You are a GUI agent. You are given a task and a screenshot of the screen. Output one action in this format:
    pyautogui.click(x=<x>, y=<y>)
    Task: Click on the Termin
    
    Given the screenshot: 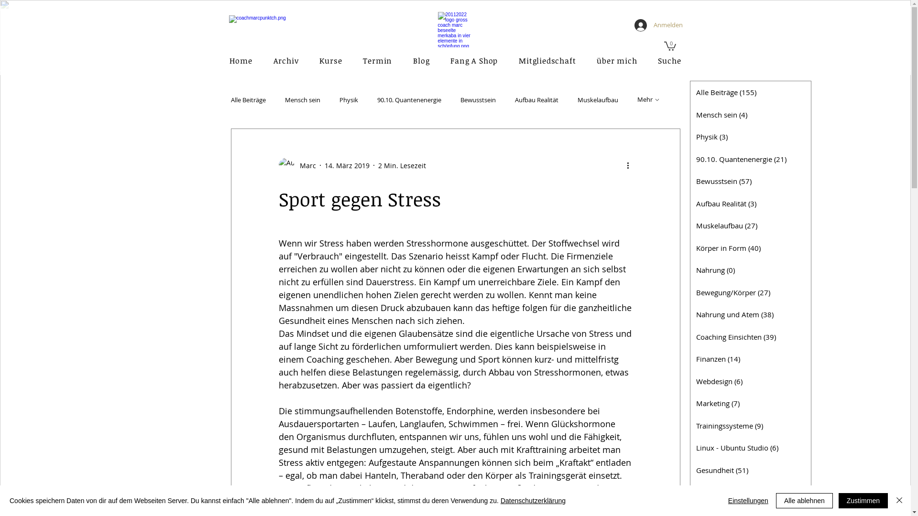 What is the action you would take?
    pyautogui.click(x=378, y=61)
    